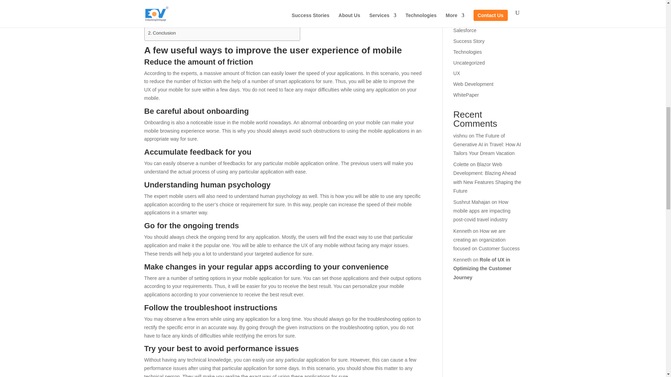  Describe the element at coordinates (214, 19) in the screenshot. I see `Find your own way to experience better mobile using` at that location.